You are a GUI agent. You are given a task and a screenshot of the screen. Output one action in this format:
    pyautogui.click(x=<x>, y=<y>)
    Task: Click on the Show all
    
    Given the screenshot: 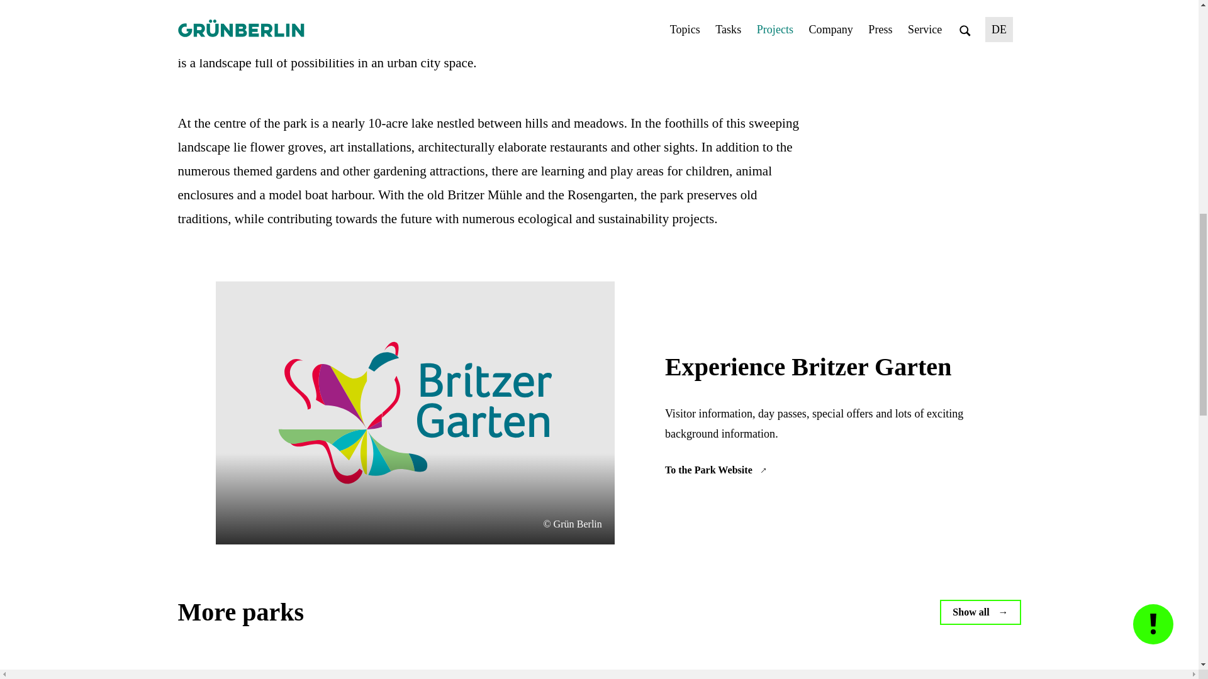 What is the action you would take?
    pyautogui.click(x=980, y=612)
    